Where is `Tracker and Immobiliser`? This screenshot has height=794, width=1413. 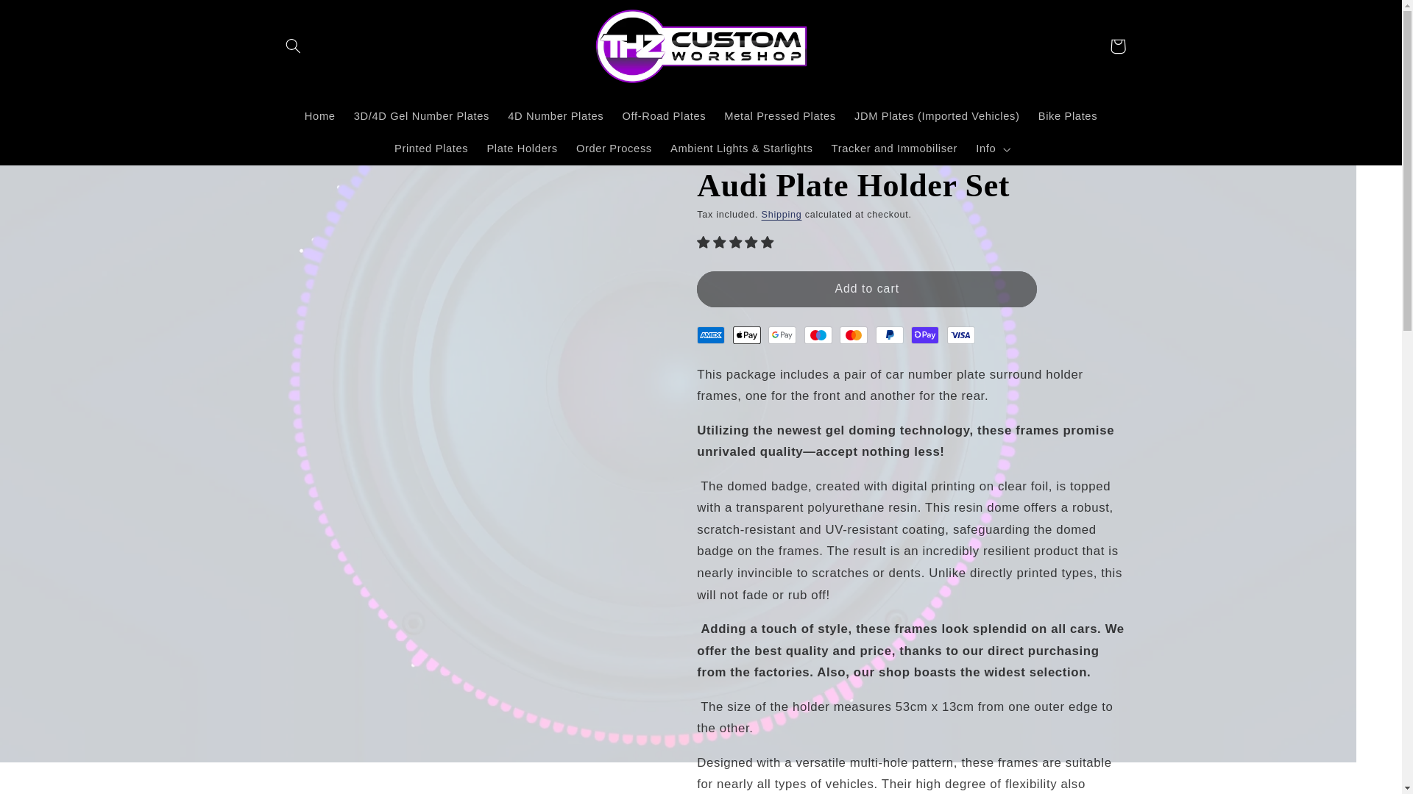
Tracker and Immobiliser is located at coordinates (894, 149).